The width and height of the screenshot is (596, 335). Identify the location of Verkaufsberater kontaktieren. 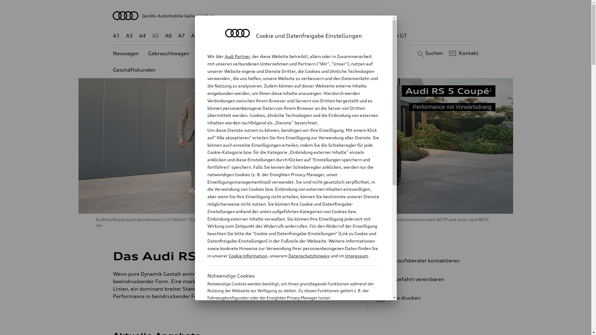
(425, 261).